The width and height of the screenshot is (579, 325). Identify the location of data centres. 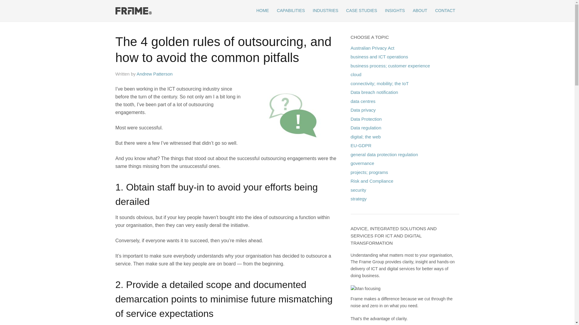
(363, 101).